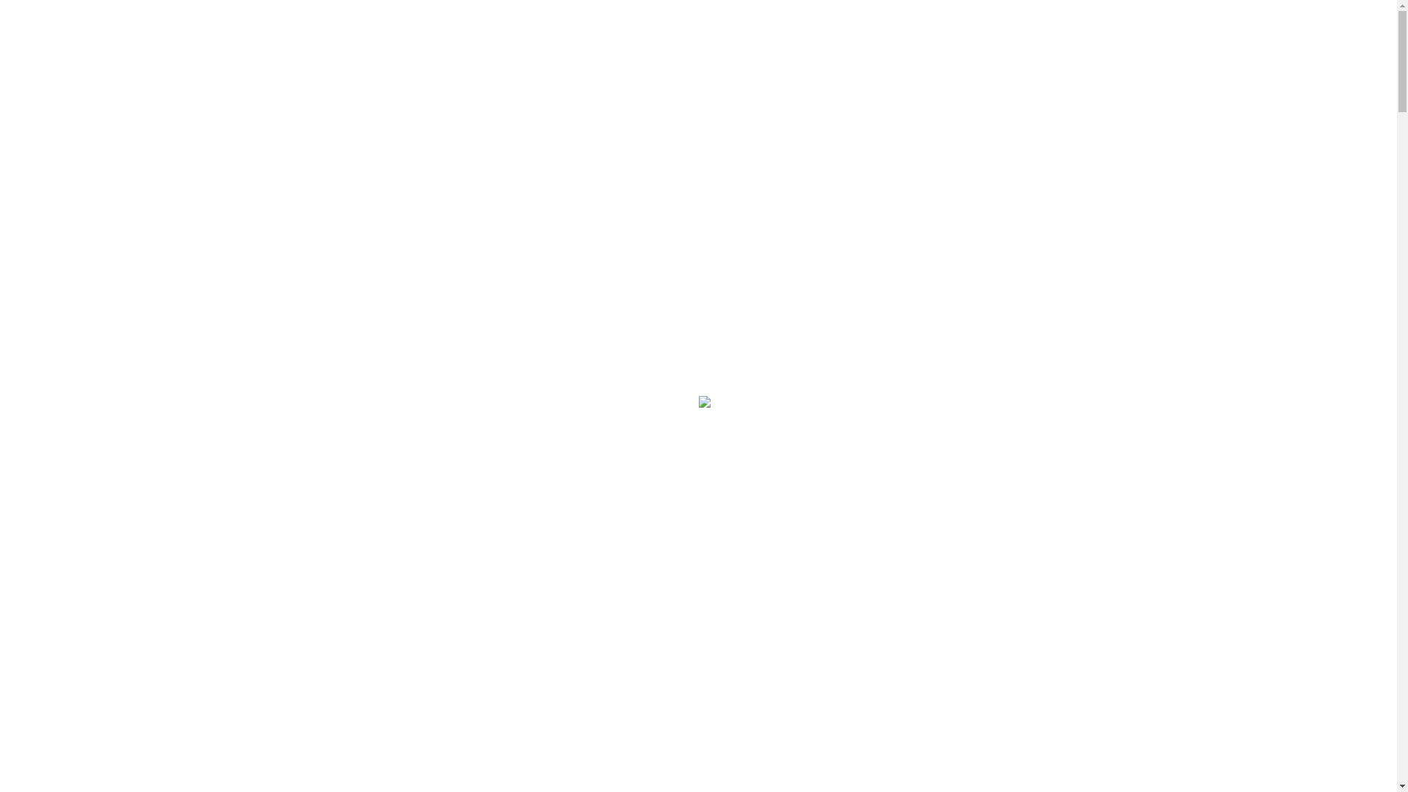  Describe the element at coordinates (652, 26) in the screenshot. I see `Linkedin page opens in new window` at that location.